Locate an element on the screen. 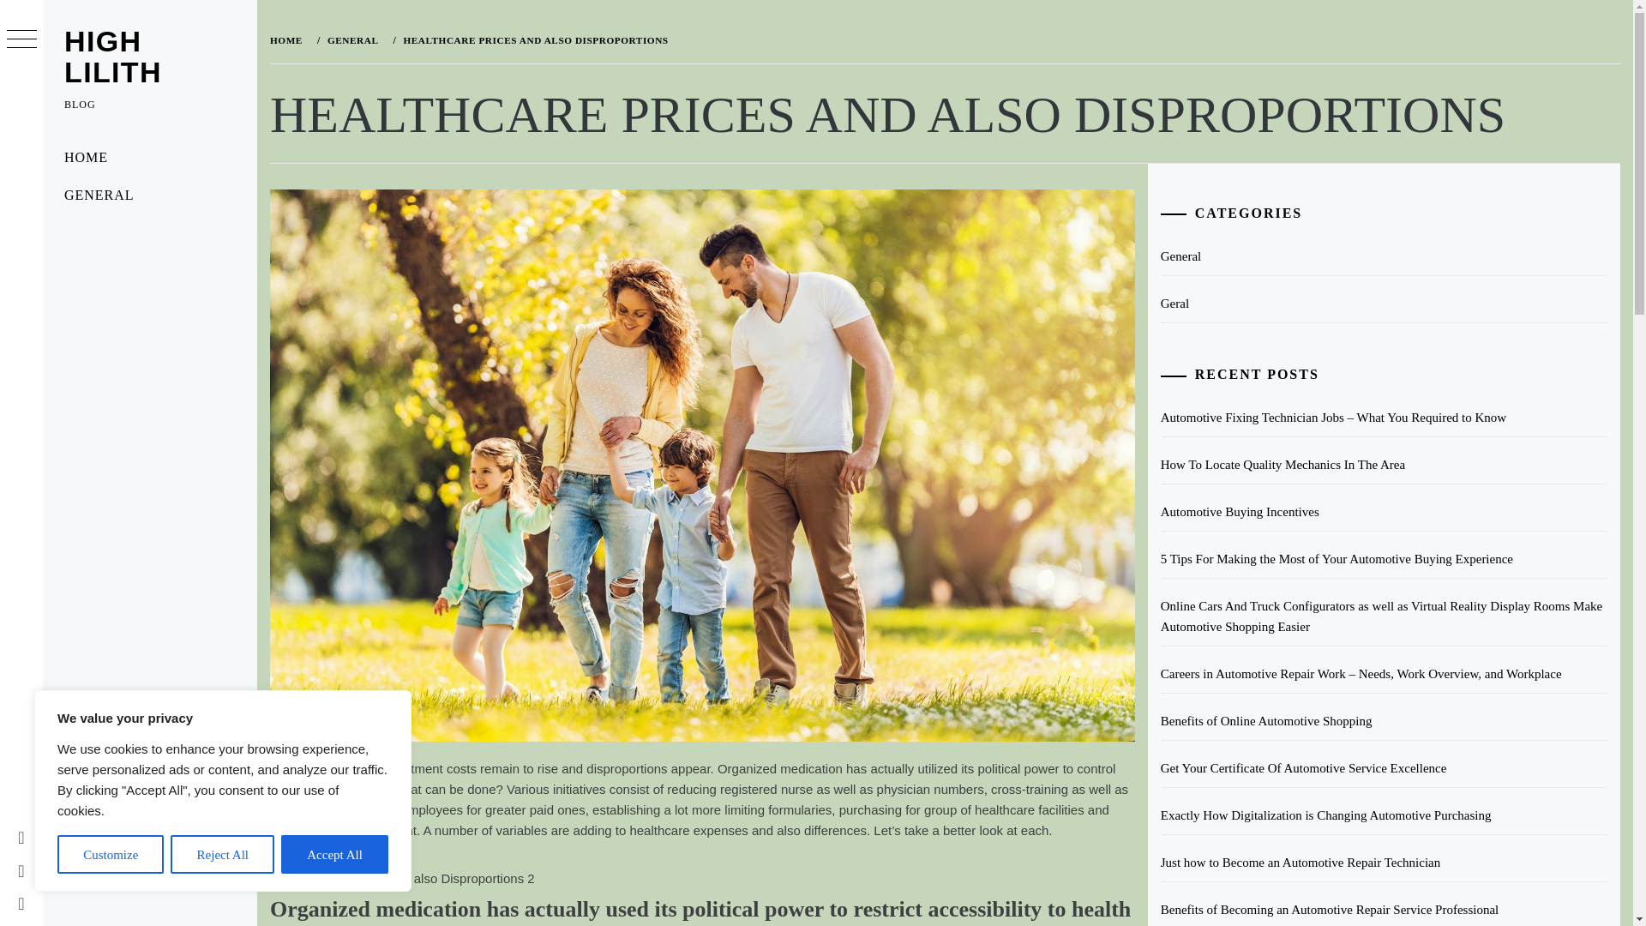 Image resolution: width=1646 pixels, height=926 pixels. HIGH LILITH is located at coordinates (112, 57).